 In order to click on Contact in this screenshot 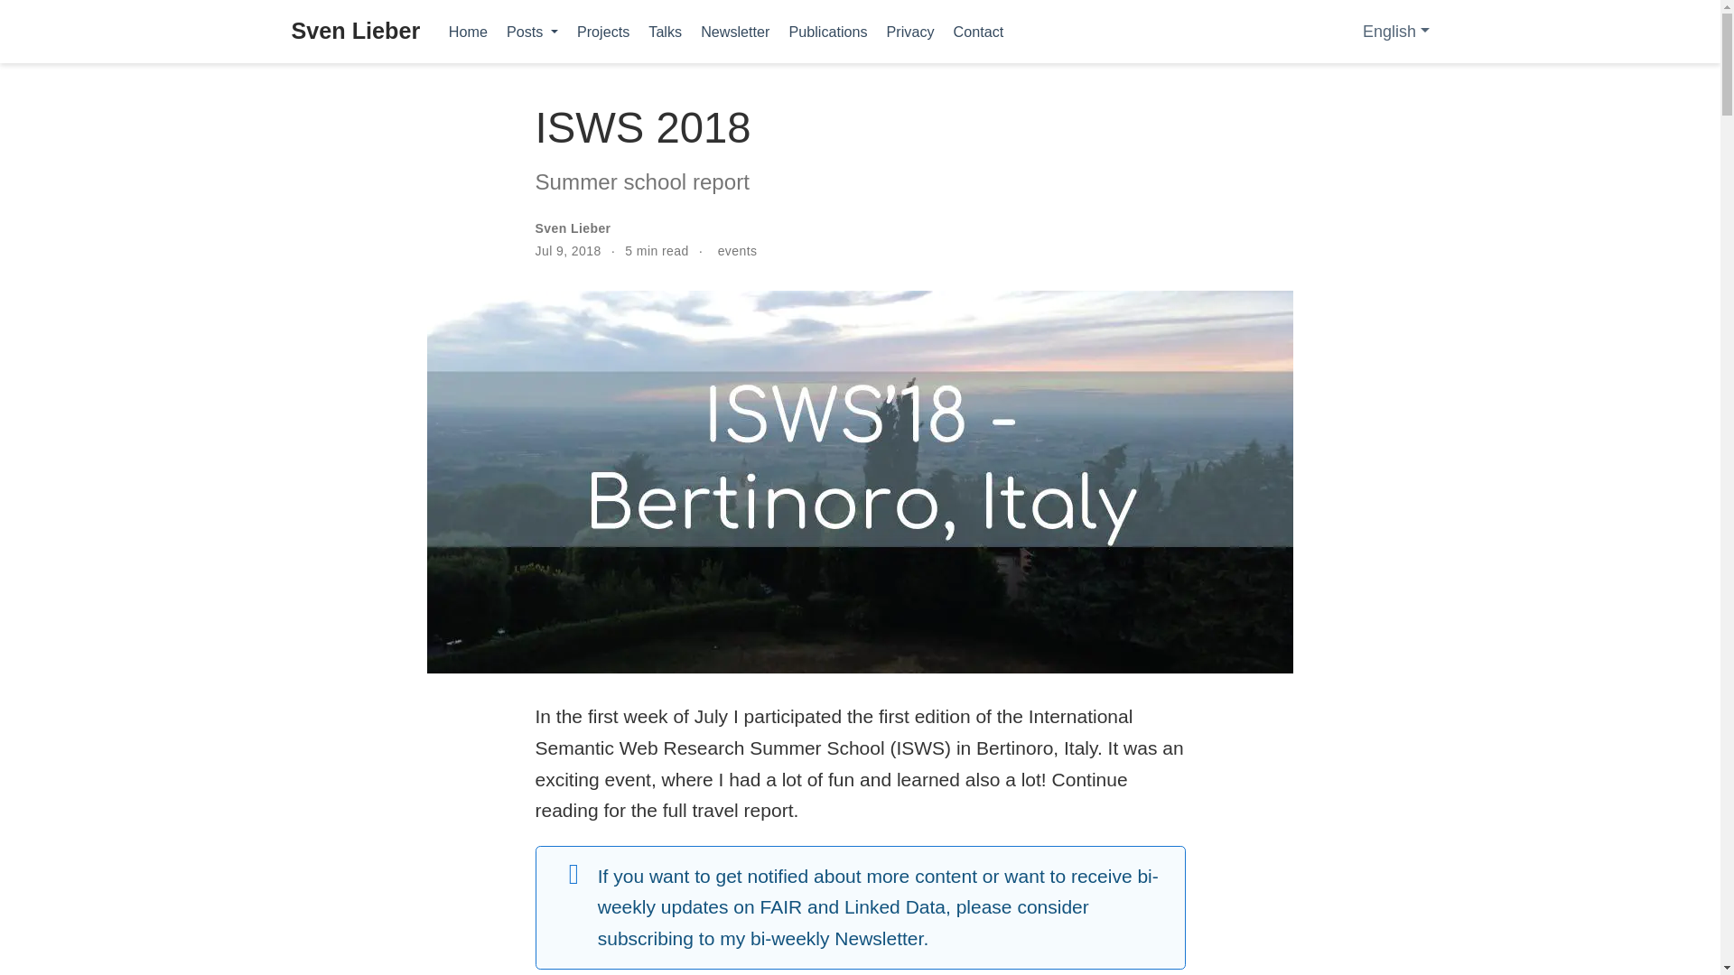, I will do `click(977, 31)`.